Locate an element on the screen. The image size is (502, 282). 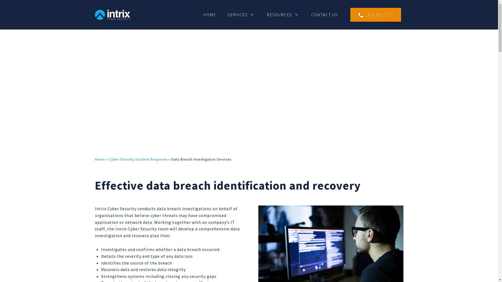
SERVICES is located at coordinates (241, 15).